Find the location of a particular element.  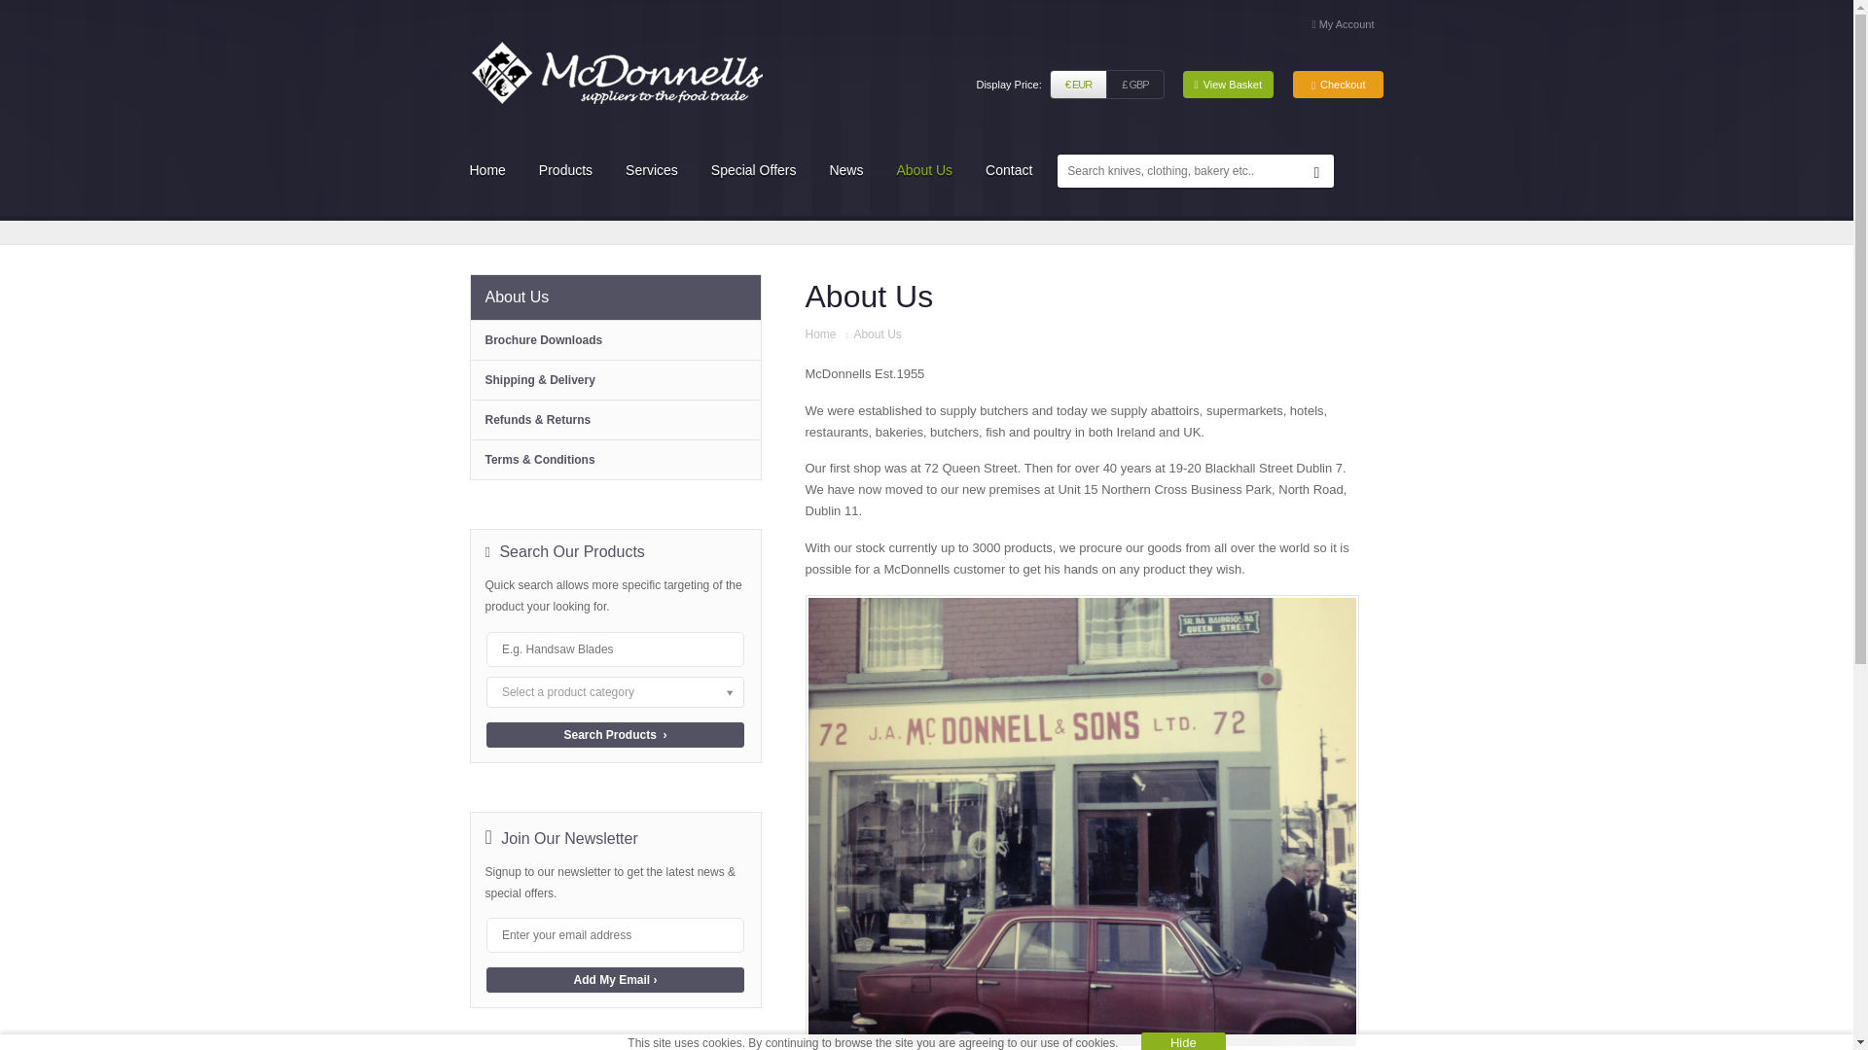

Brochure Downloads is located at coordinates (615, 340).